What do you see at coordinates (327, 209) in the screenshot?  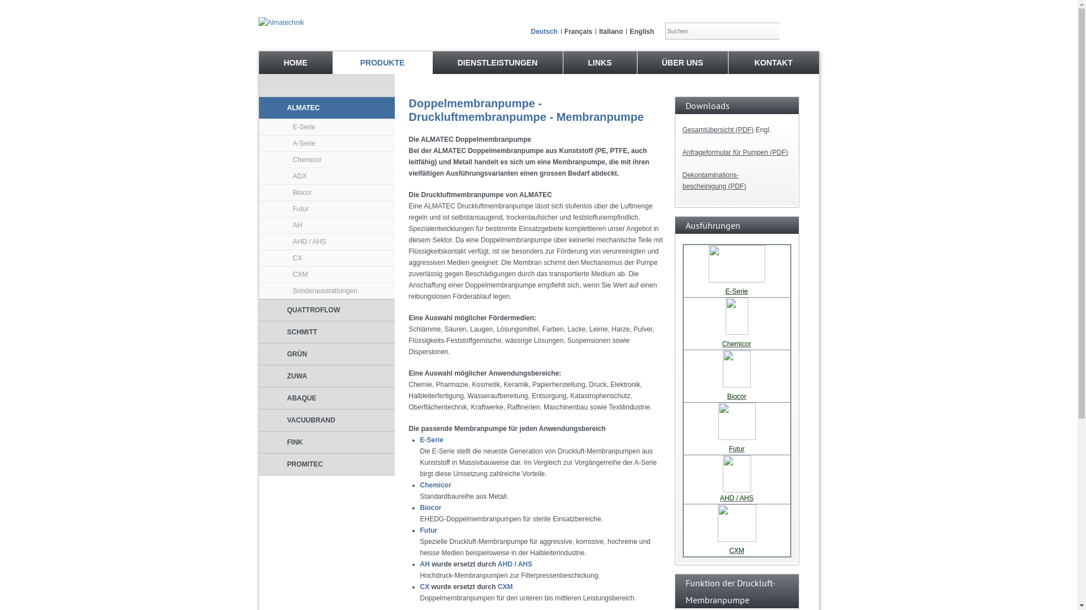 I see `Futur` at bounding box center [327, 209].